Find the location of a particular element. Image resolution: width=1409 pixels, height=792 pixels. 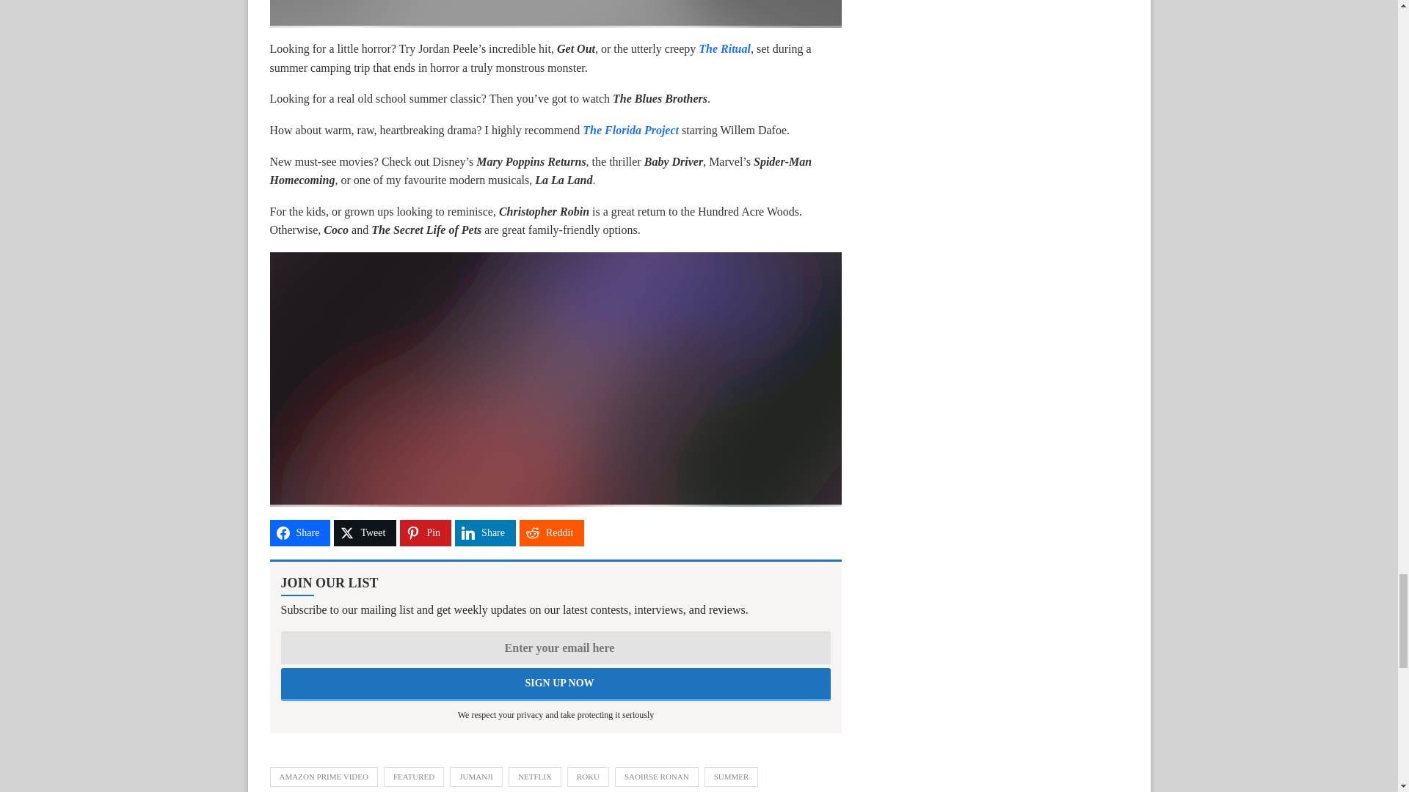

Tweet is located at coordinates (365, 532).